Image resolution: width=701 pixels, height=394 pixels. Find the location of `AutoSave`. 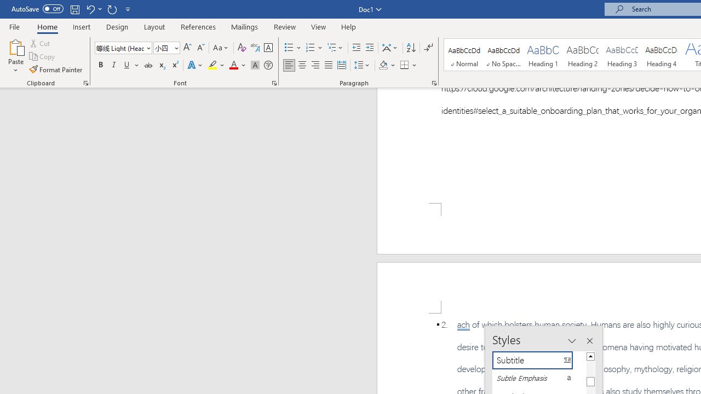

AutoSave is located at coordinates (37, 9).